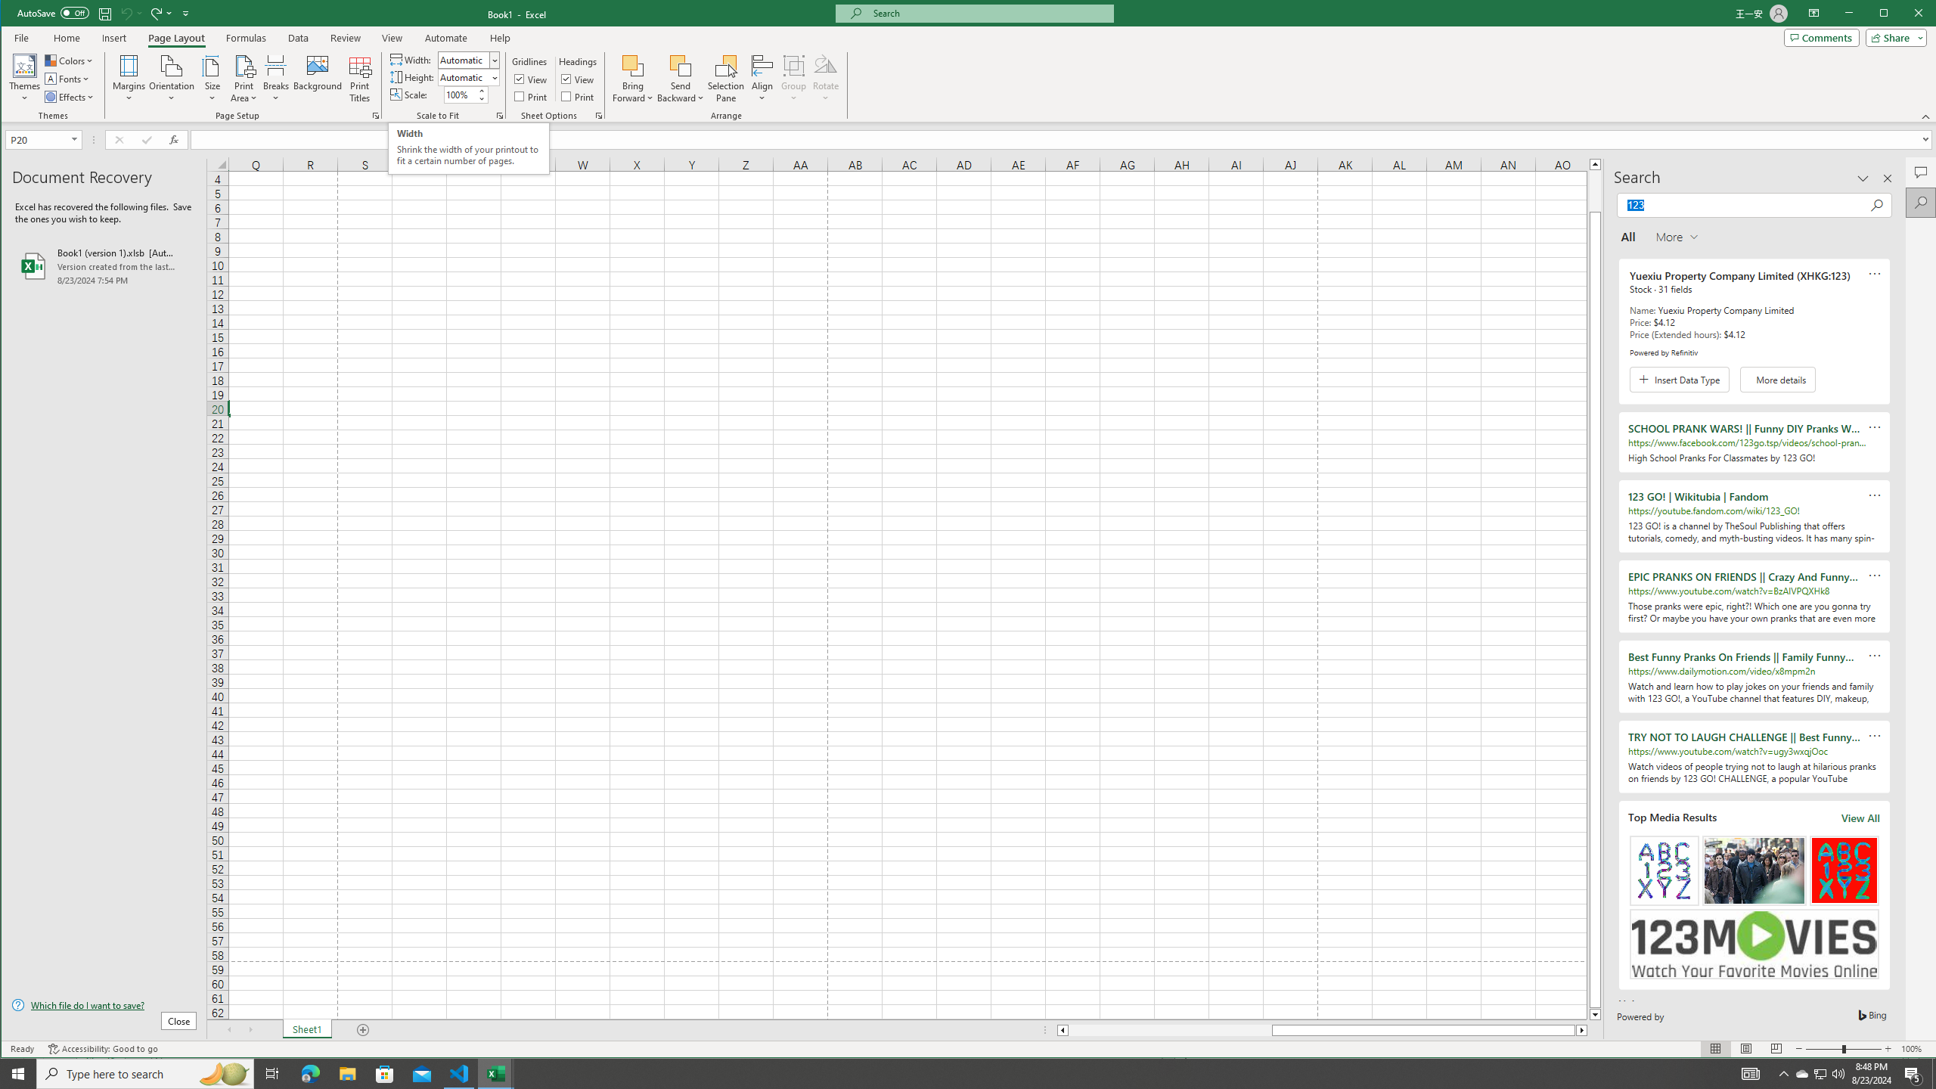 Image resolution: width=1936 pixels, height=1089 pixels. I want to click on Start, so click(18, 1074).